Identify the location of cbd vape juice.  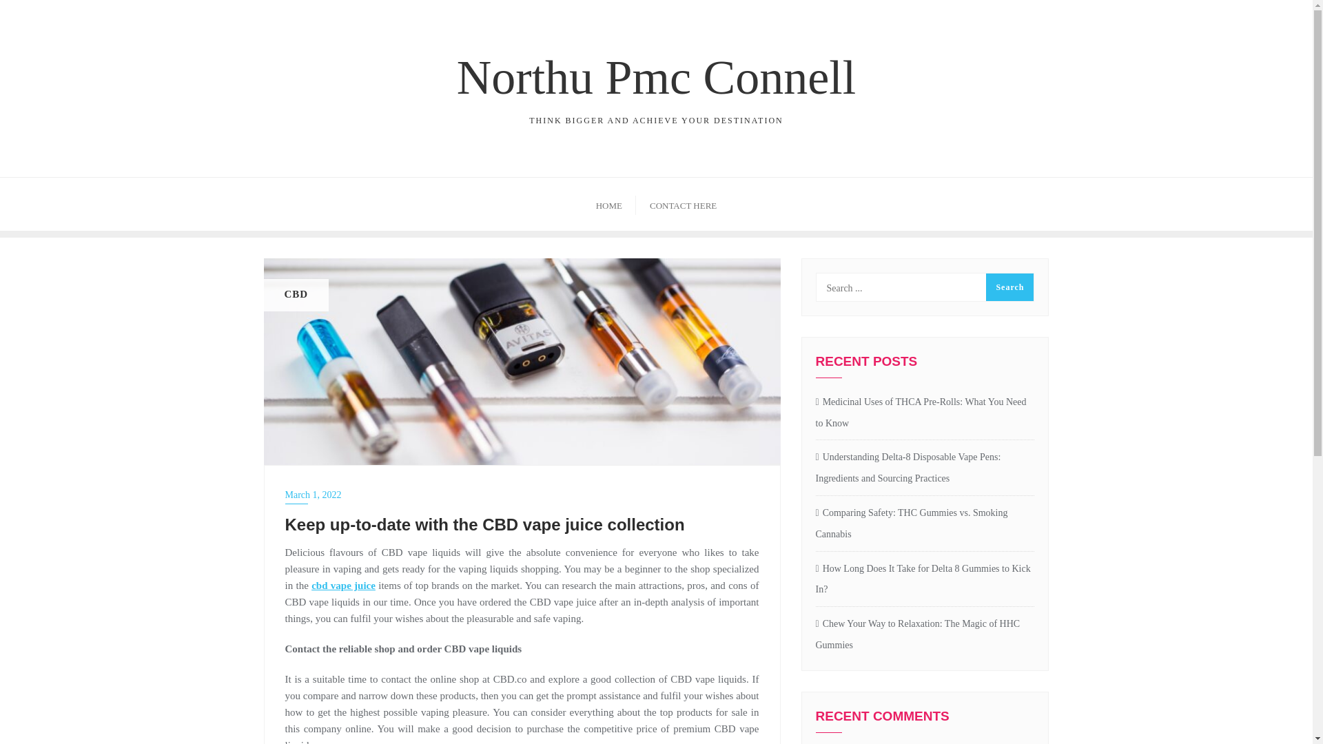
(925, 413).